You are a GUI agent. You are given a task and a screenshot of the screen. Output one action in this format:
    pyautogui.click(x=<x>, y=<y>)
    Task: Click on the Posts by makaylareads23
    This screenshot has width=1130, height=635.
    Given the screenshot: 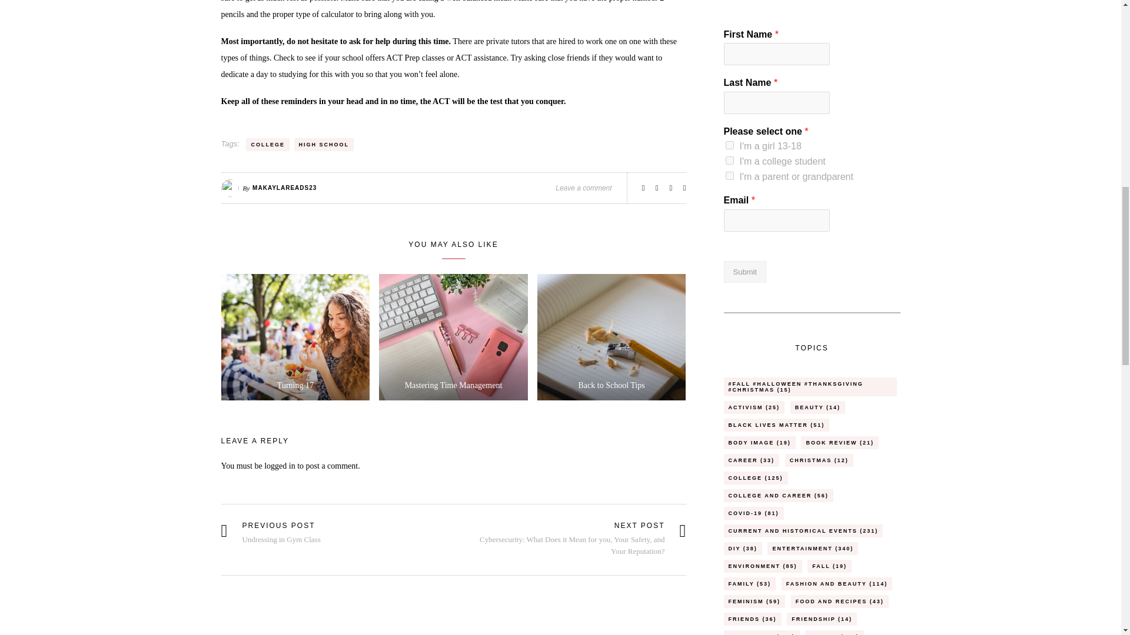 What is the action you would take?
    pyautogui.click(x=284, y=188)
    